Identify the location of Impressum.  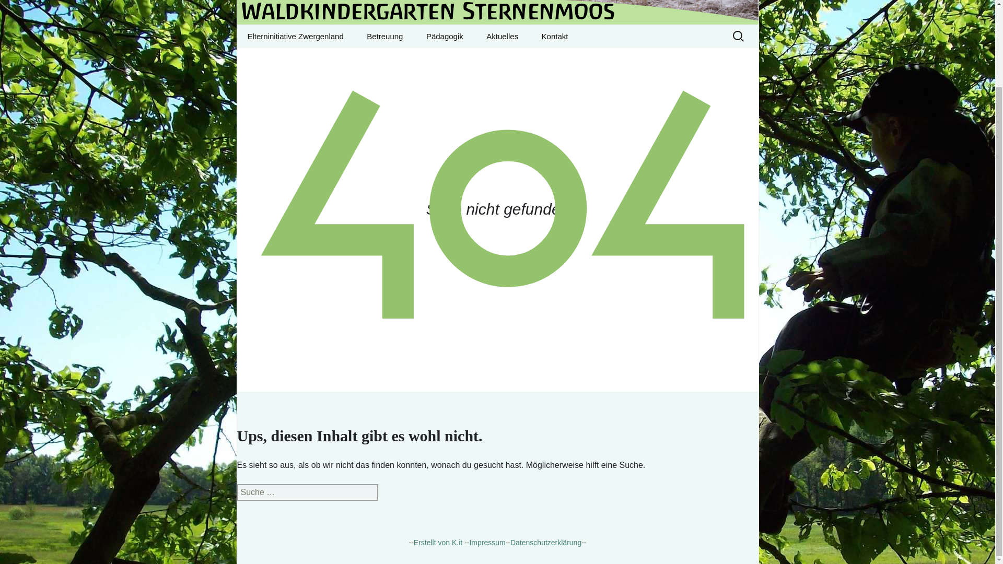
(487, 542).